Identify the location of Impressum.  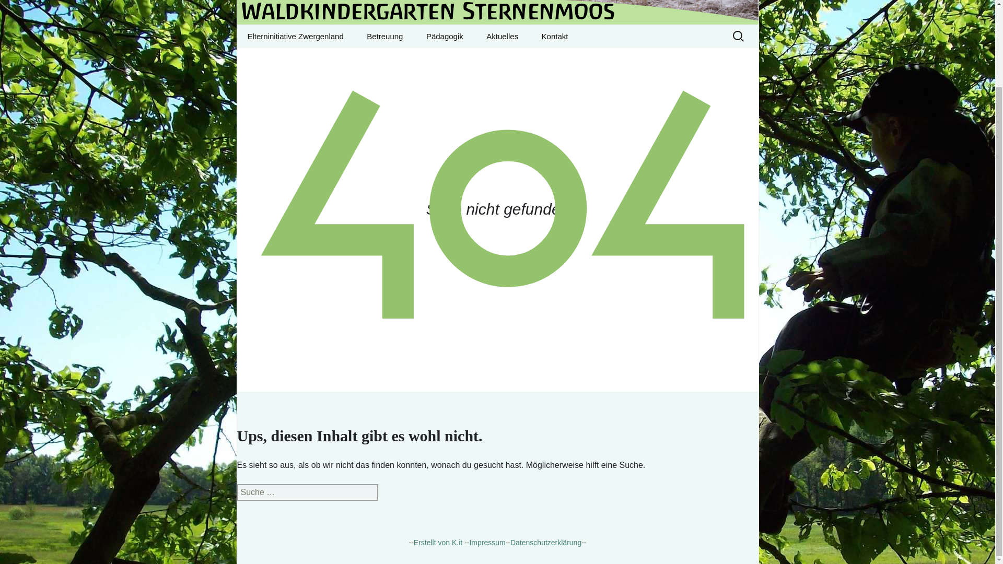
(487, 542).